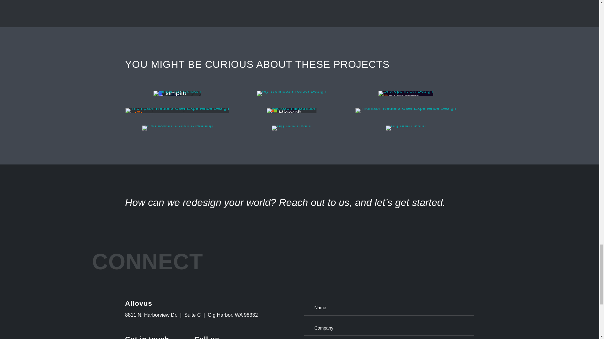 The width and height of the screenshot is (604, 339). Describe the element at coordinates (291, 94) in the screenshot. I see `My Wellness Product Design` at that location.